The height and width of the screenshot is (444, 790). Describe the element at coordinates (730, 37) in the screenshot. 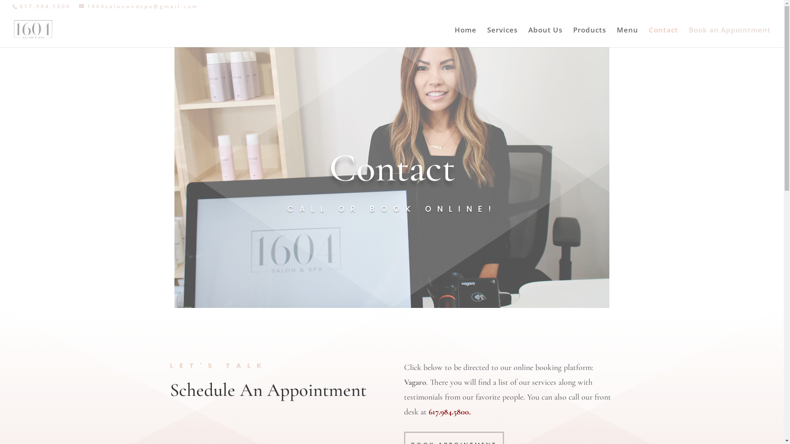

I see `Book an Appointment` at that location.